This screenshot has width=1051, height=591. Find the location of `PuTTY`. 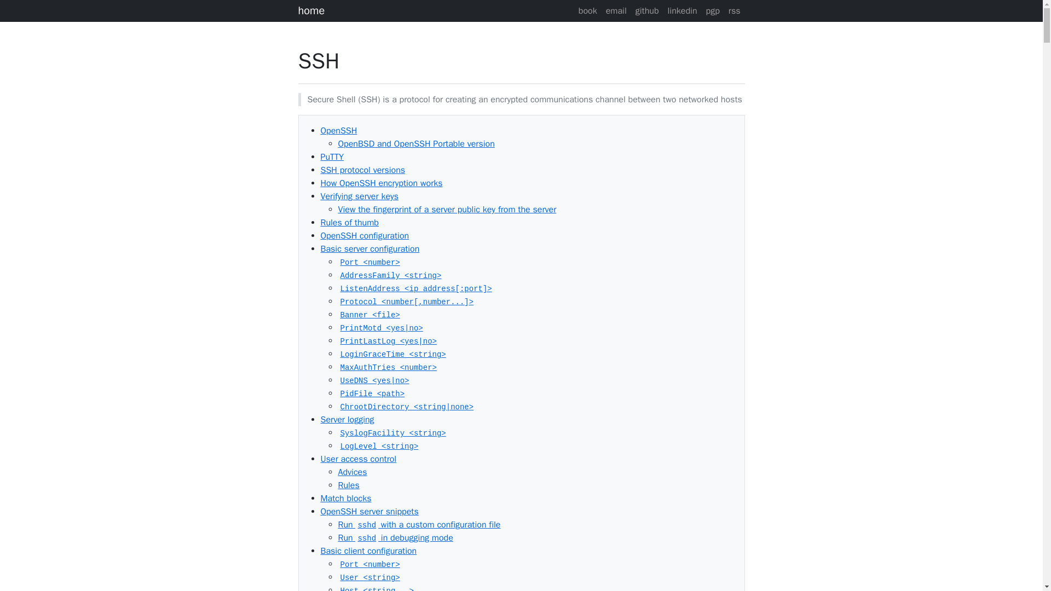

PuTTY is located at coordinates (332, 157).